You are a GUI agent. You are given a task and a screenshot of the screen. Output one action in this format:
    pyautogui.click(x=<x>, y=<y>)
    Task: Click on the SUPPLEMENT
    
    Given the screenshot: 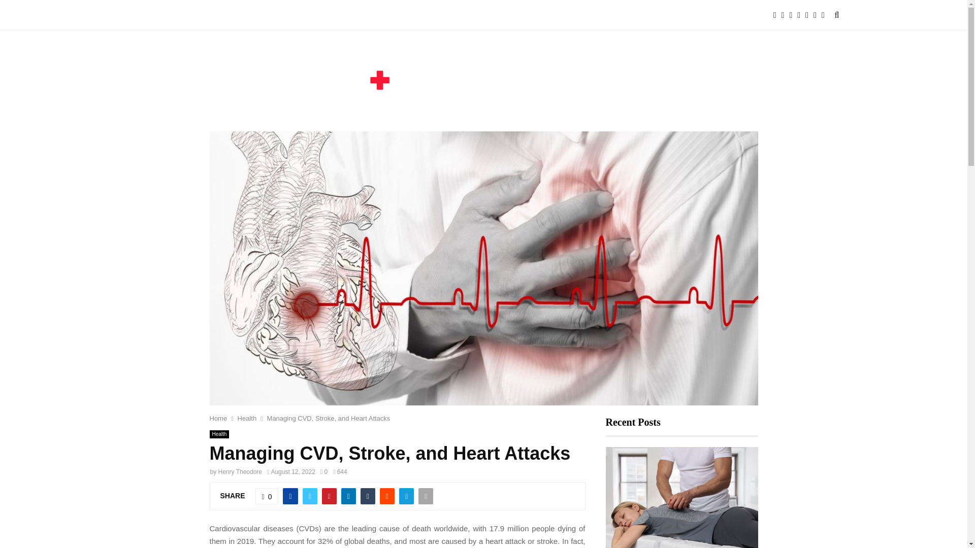 What is the action you would take?
    pyautogui.click(x=421, y=15)
    